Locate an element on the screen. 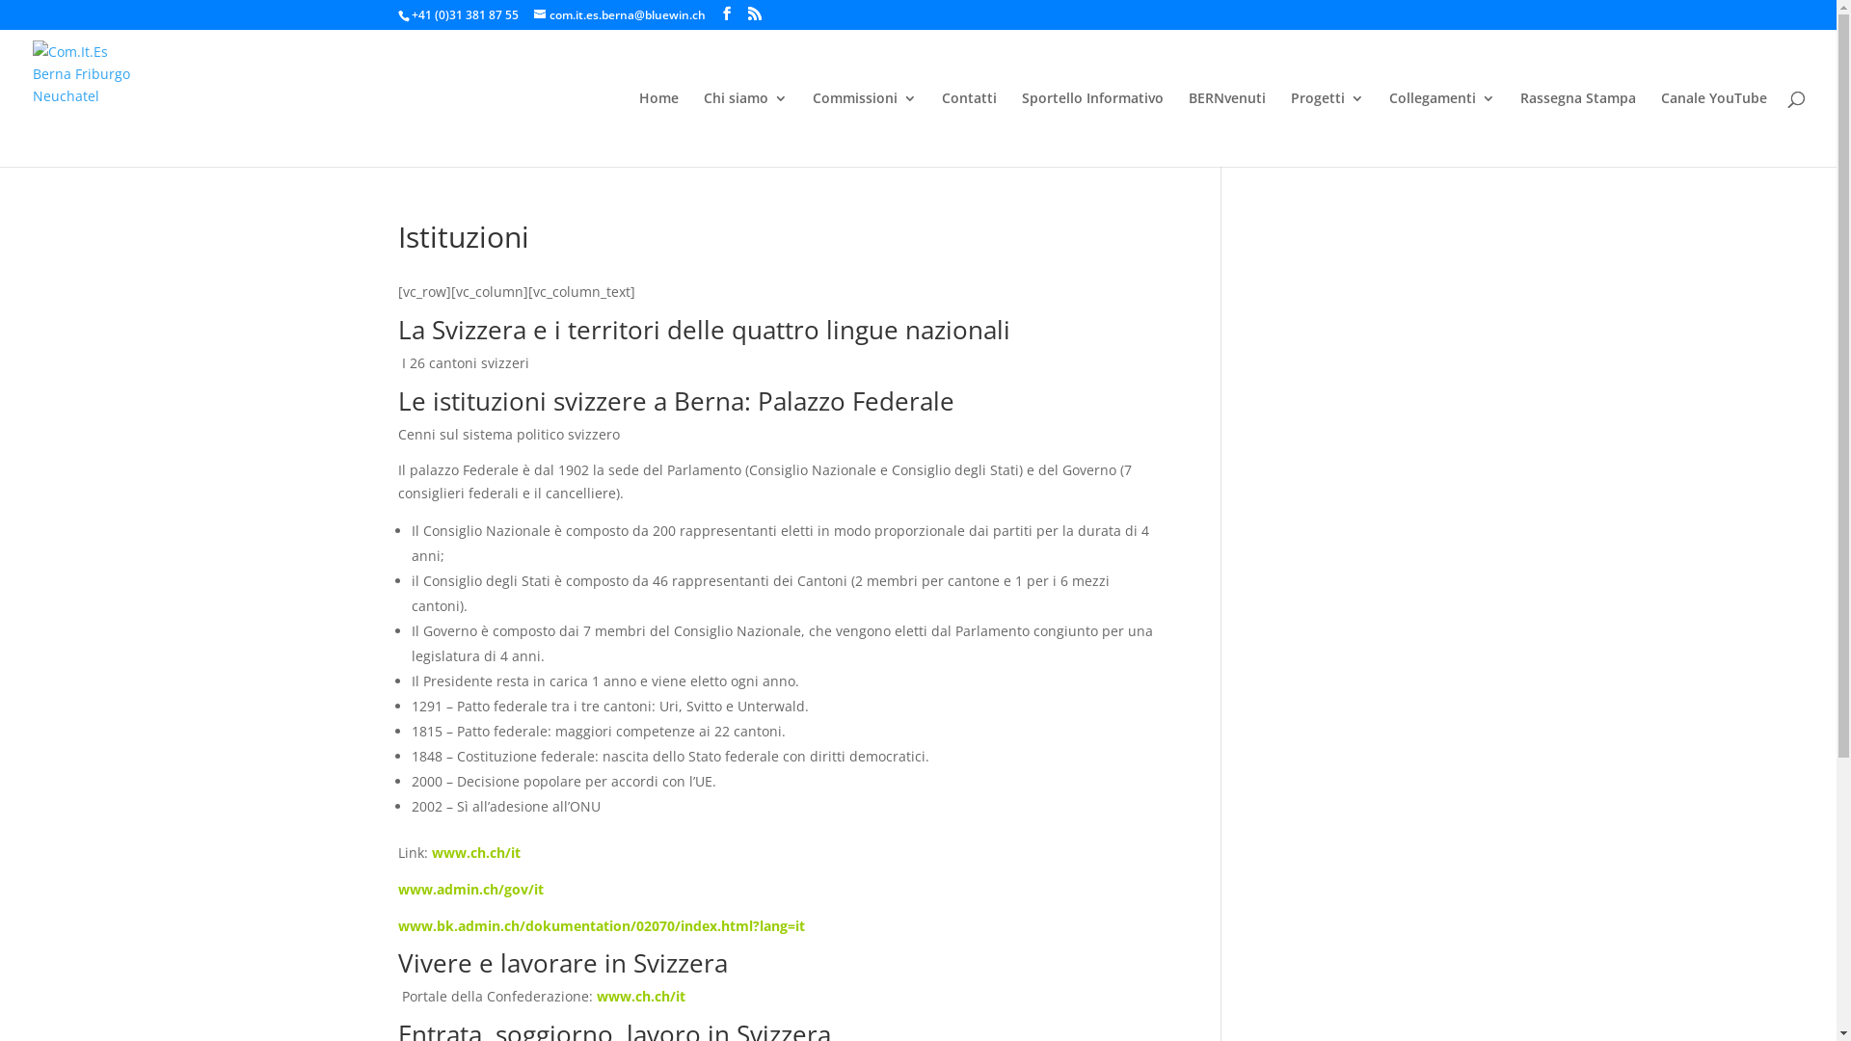 The image size is (1851, 1041). www.ch.ch/it is located at coordinates (476, 852).